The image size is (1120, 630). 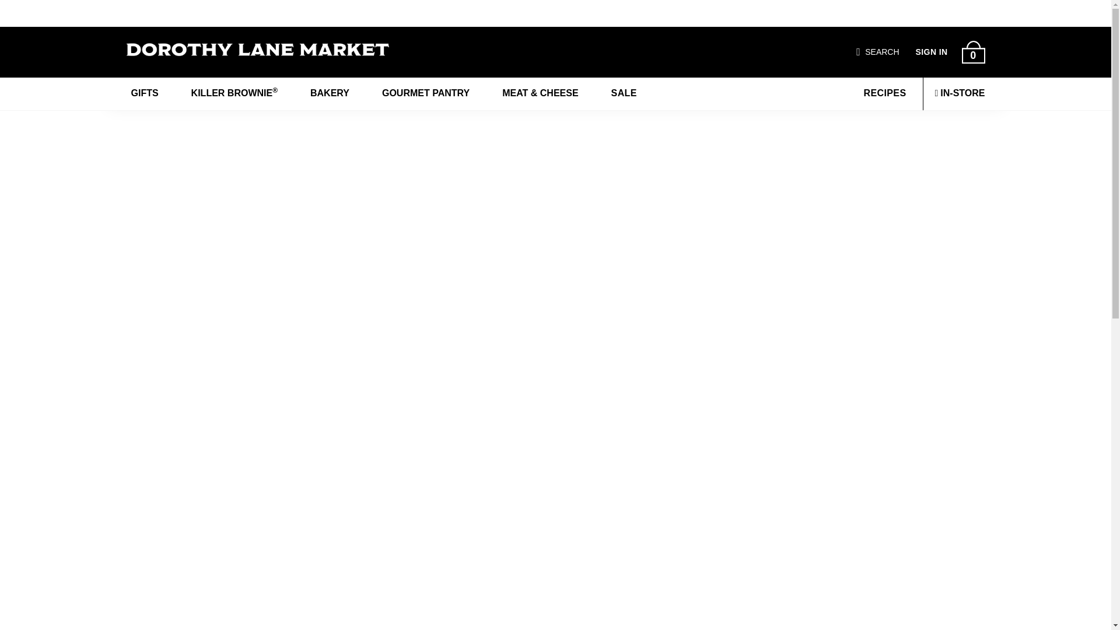 I want to click on RECIPES, so click(x=883, y=93).